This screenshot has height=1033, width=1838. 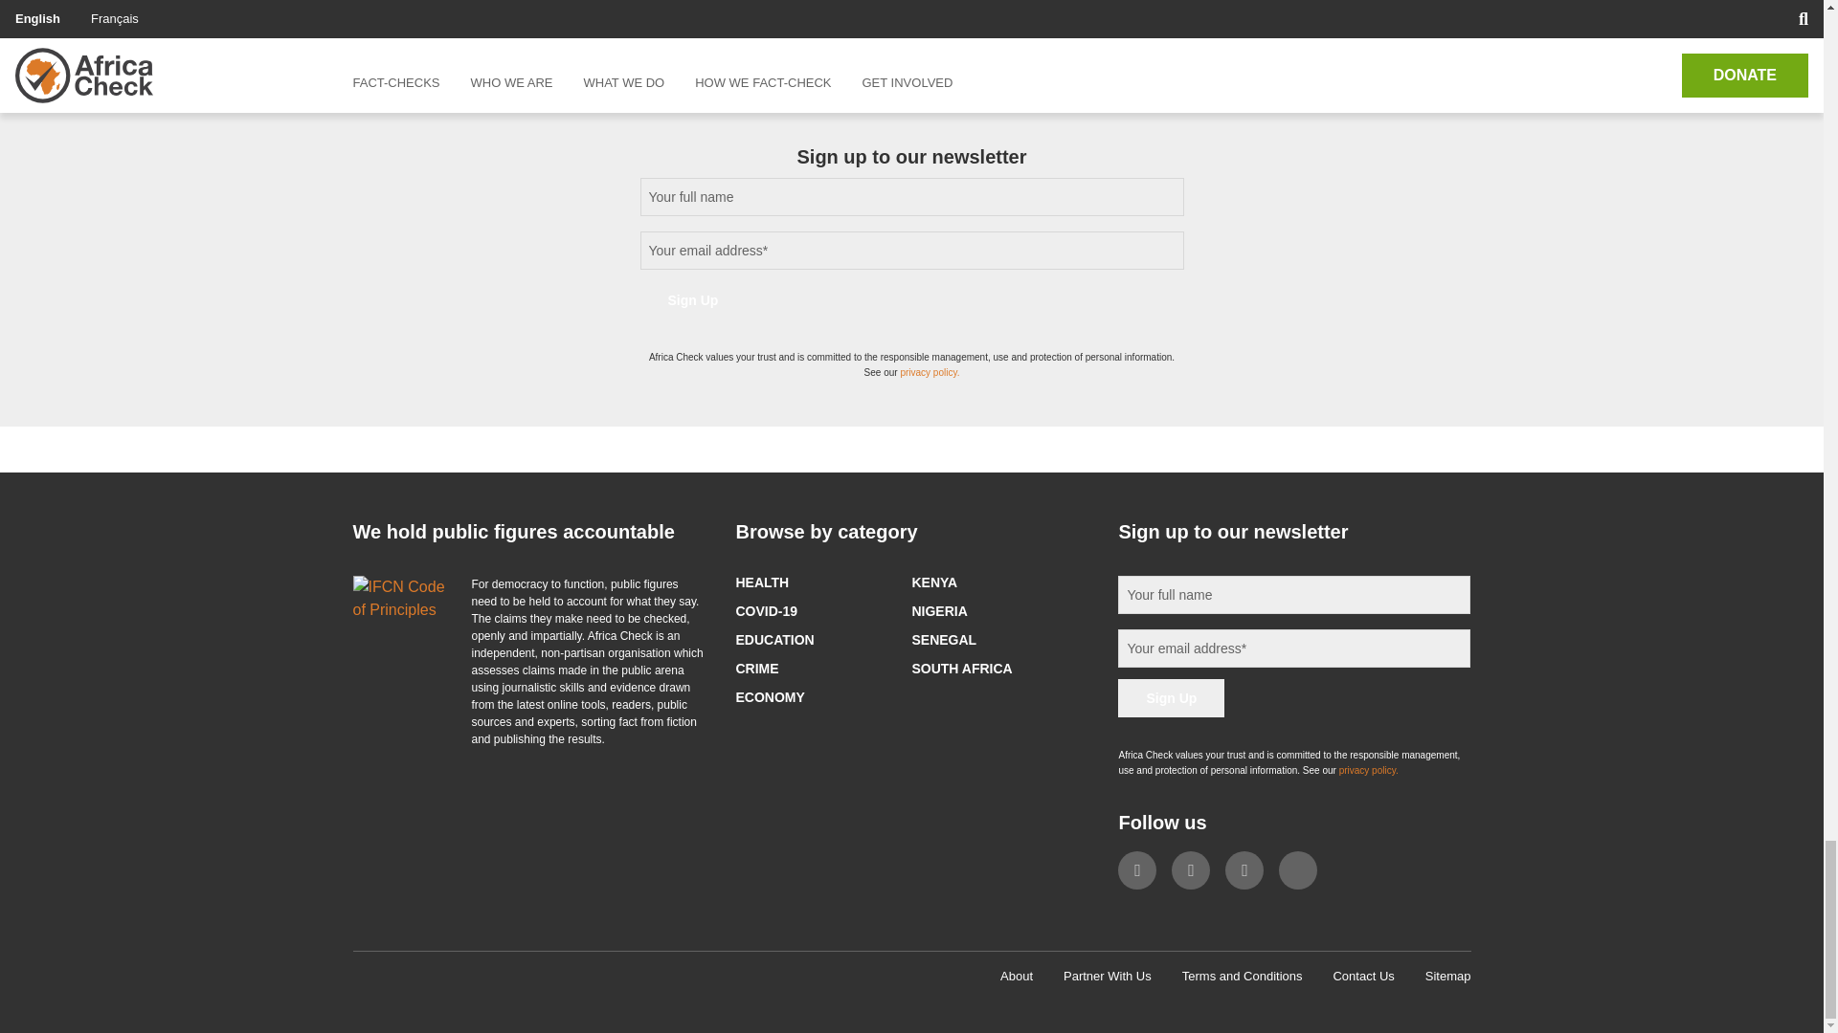 What do you see at coordinates (1170, 697) in the screenshot?
I see `Sign Up` at bounding box center [1170, 697].